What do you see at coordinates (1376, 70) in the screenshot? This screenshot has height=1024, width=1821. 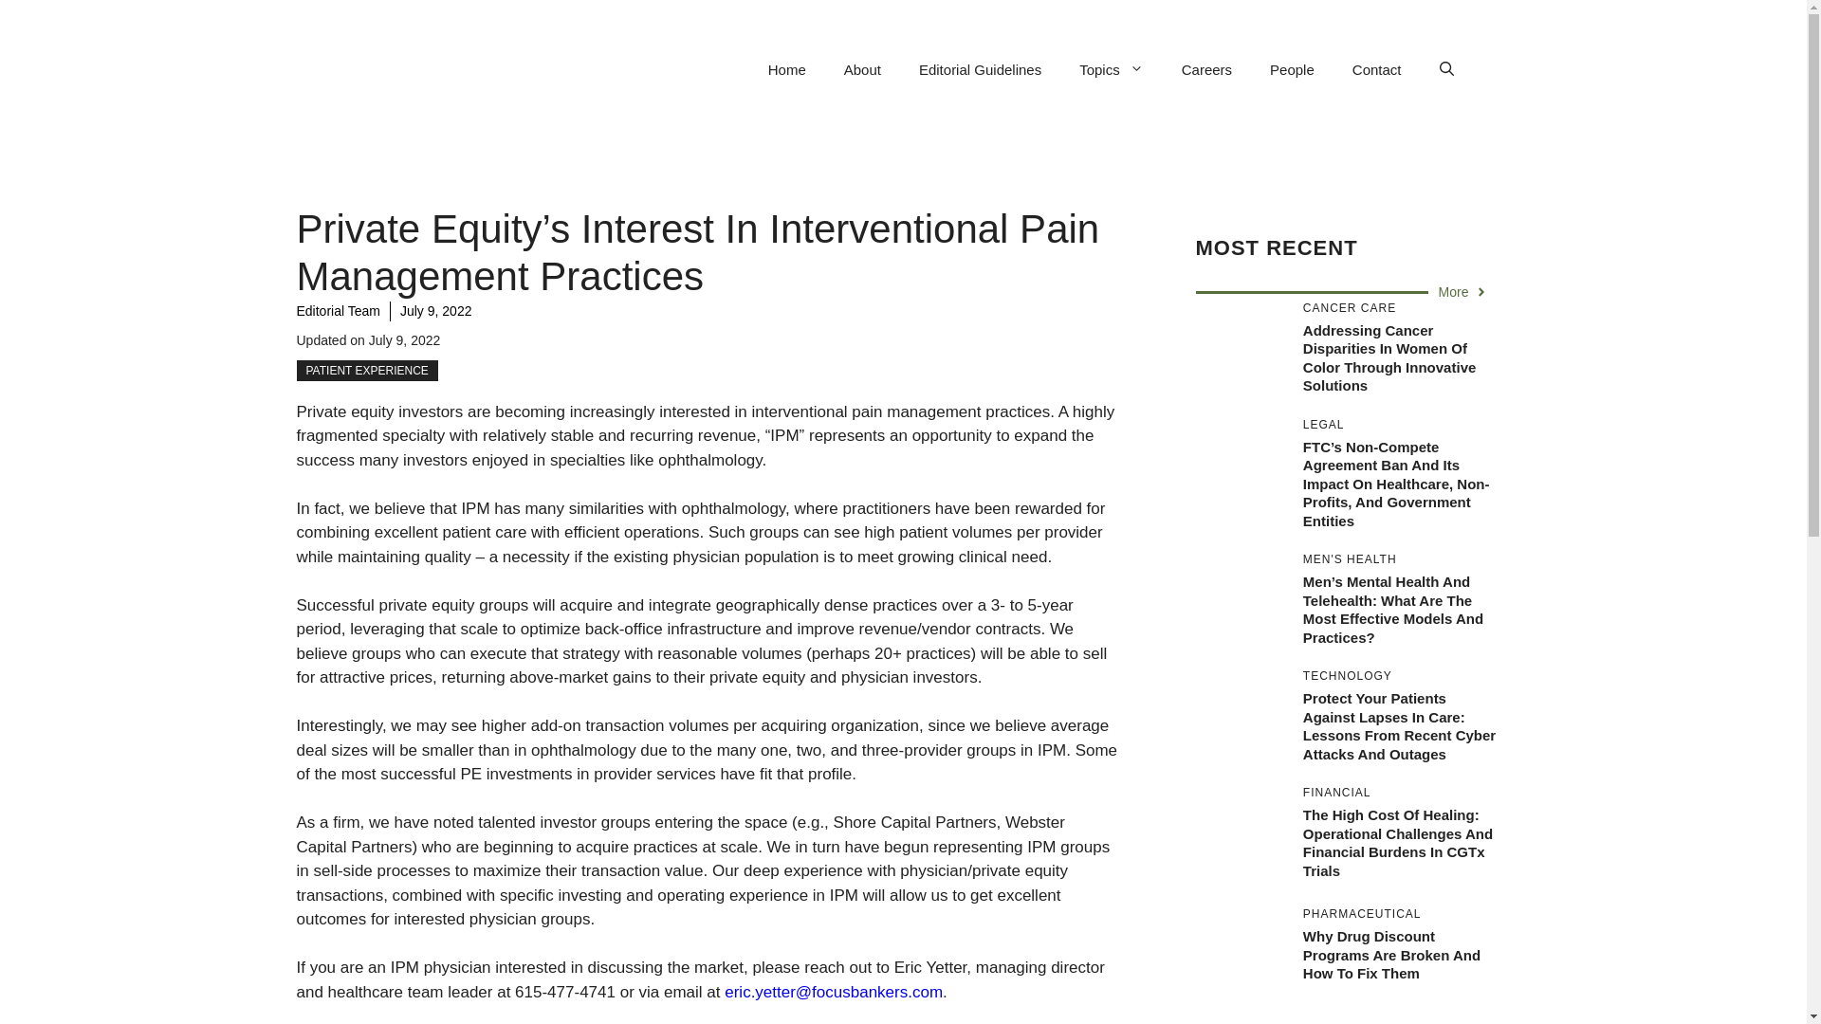 I see `Contact` at bounding box center [1376, 70].